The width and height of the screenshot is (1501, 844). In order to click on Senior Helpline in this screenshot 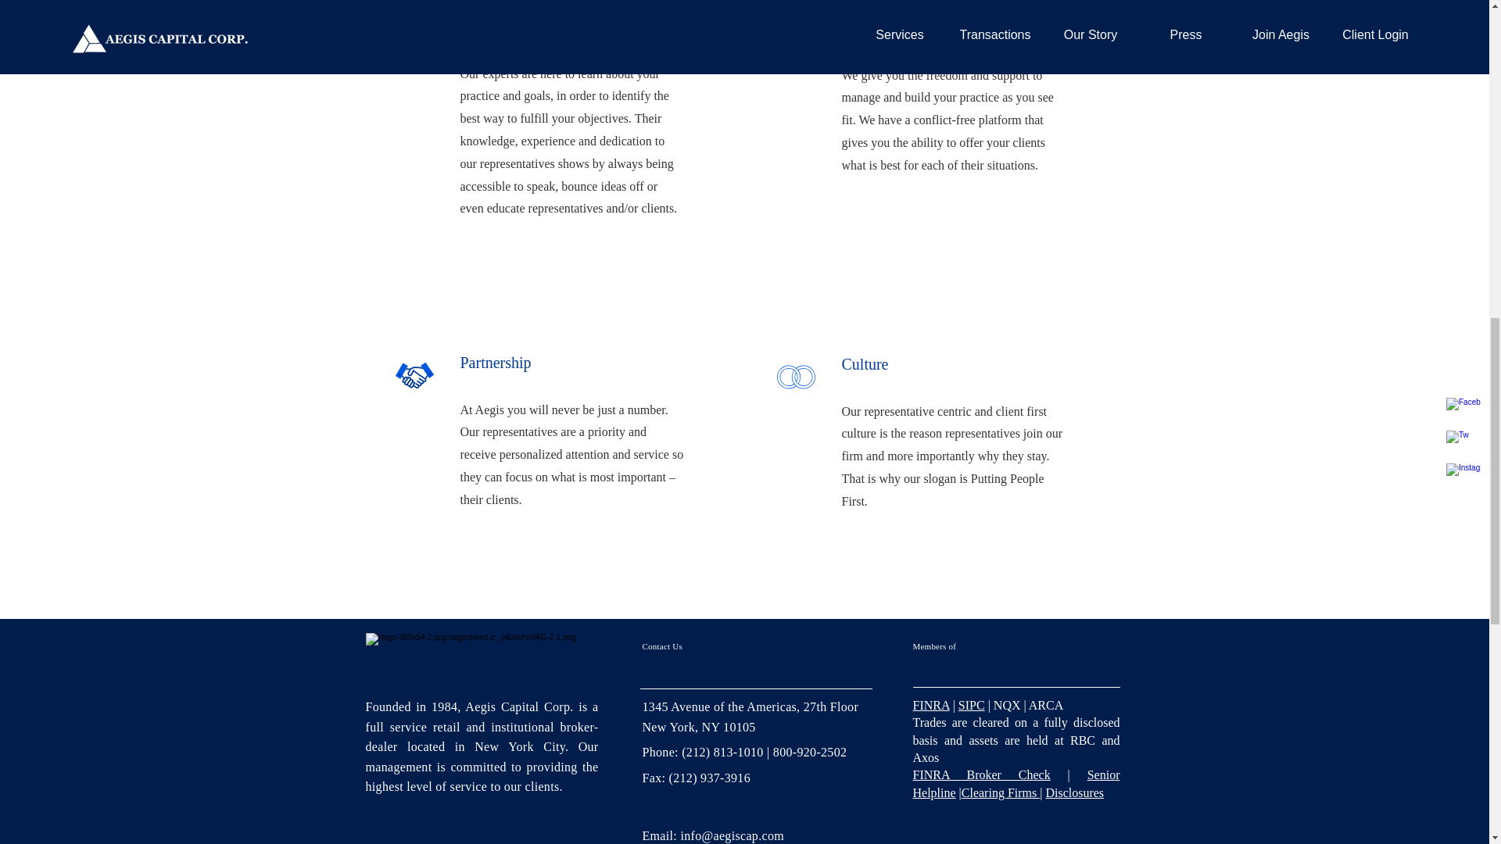, I will do `click(1016, 783)`.